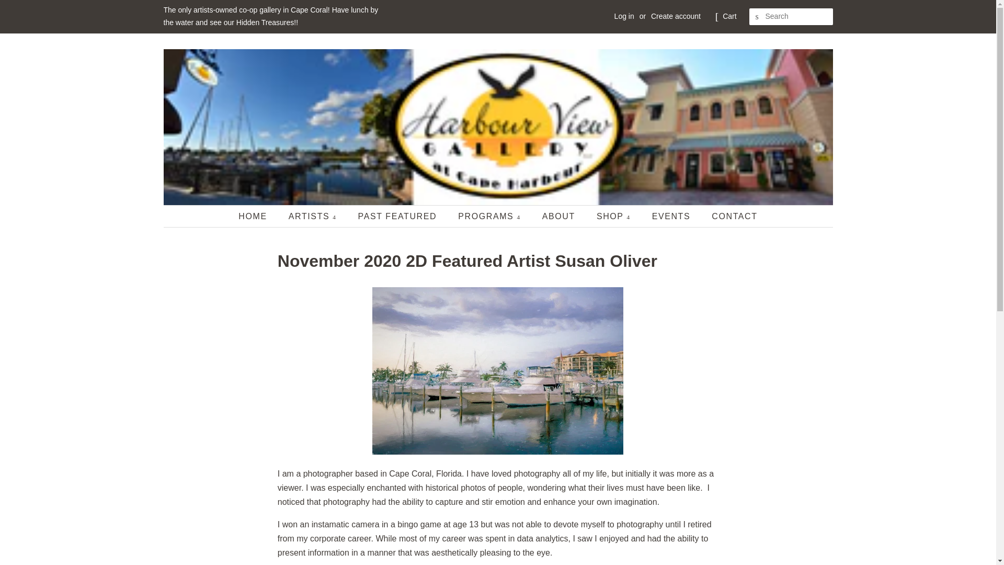  I want to click on SEARCH, so click(757, 17).